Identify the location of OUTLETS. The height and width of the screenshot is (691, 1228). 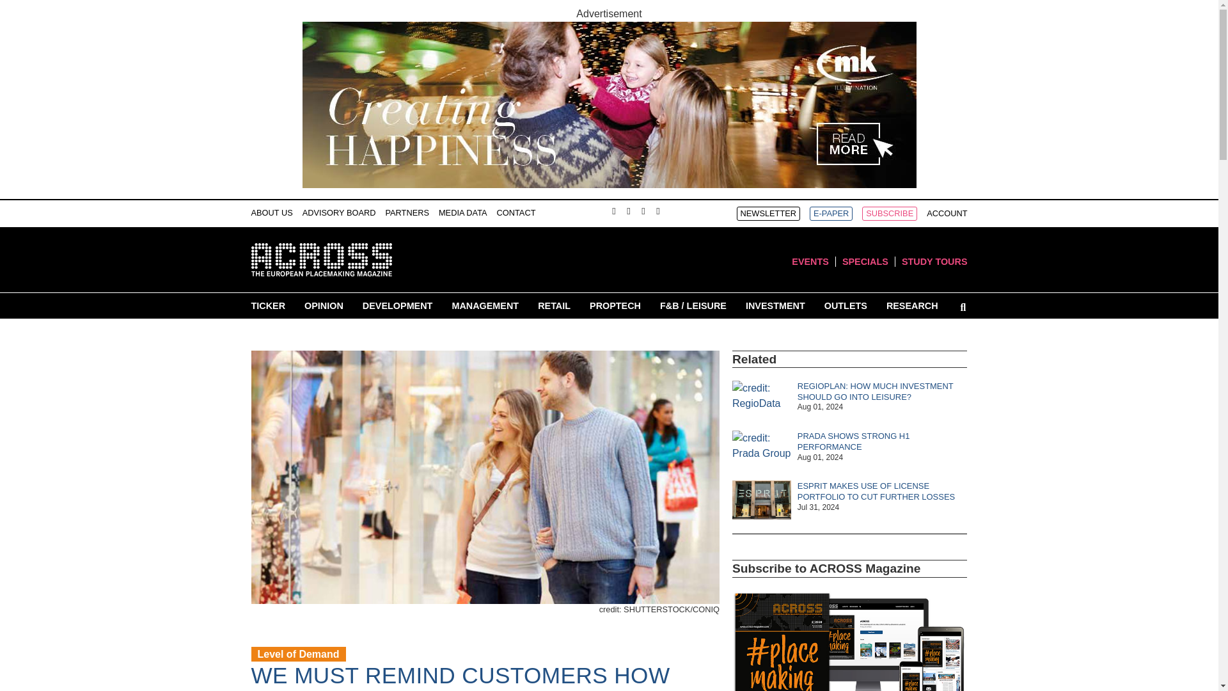
(846, 306).